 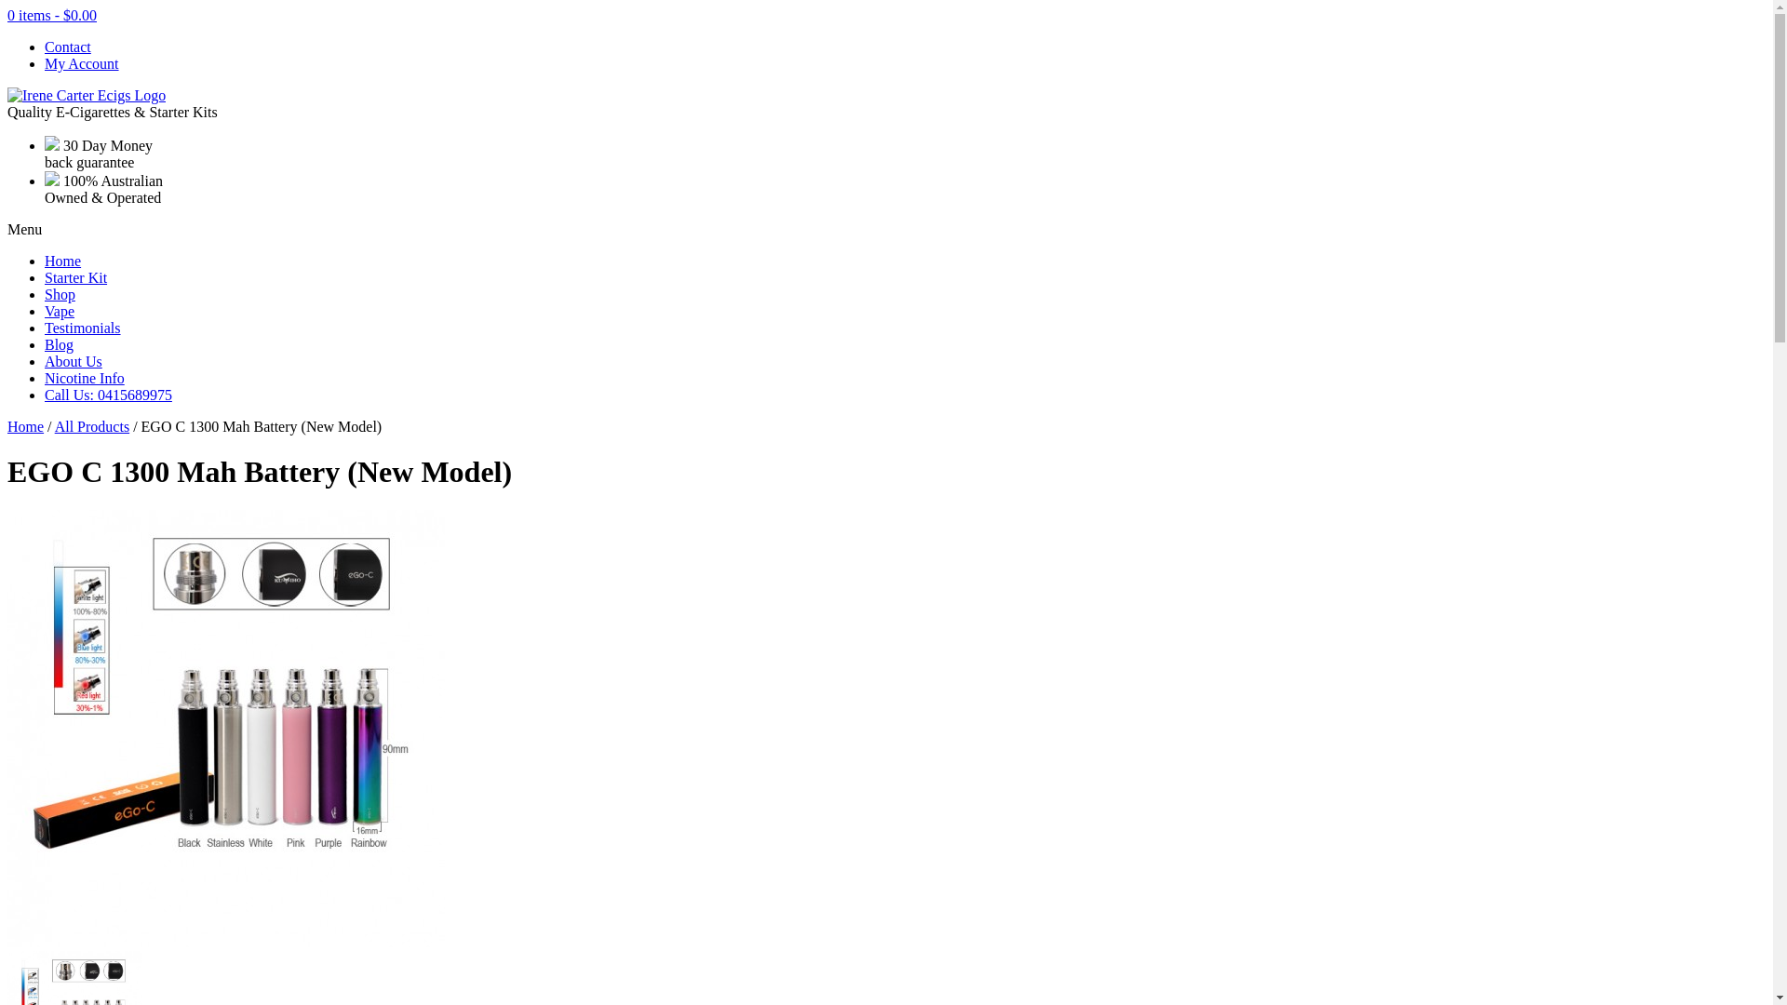 I want to click on Shop, so click(x=60, y=294).